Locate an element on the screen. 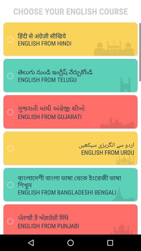 The height and width of the screenshot is (251, 141). click on the text which says english from urdu is located at coordinates (100, 157).